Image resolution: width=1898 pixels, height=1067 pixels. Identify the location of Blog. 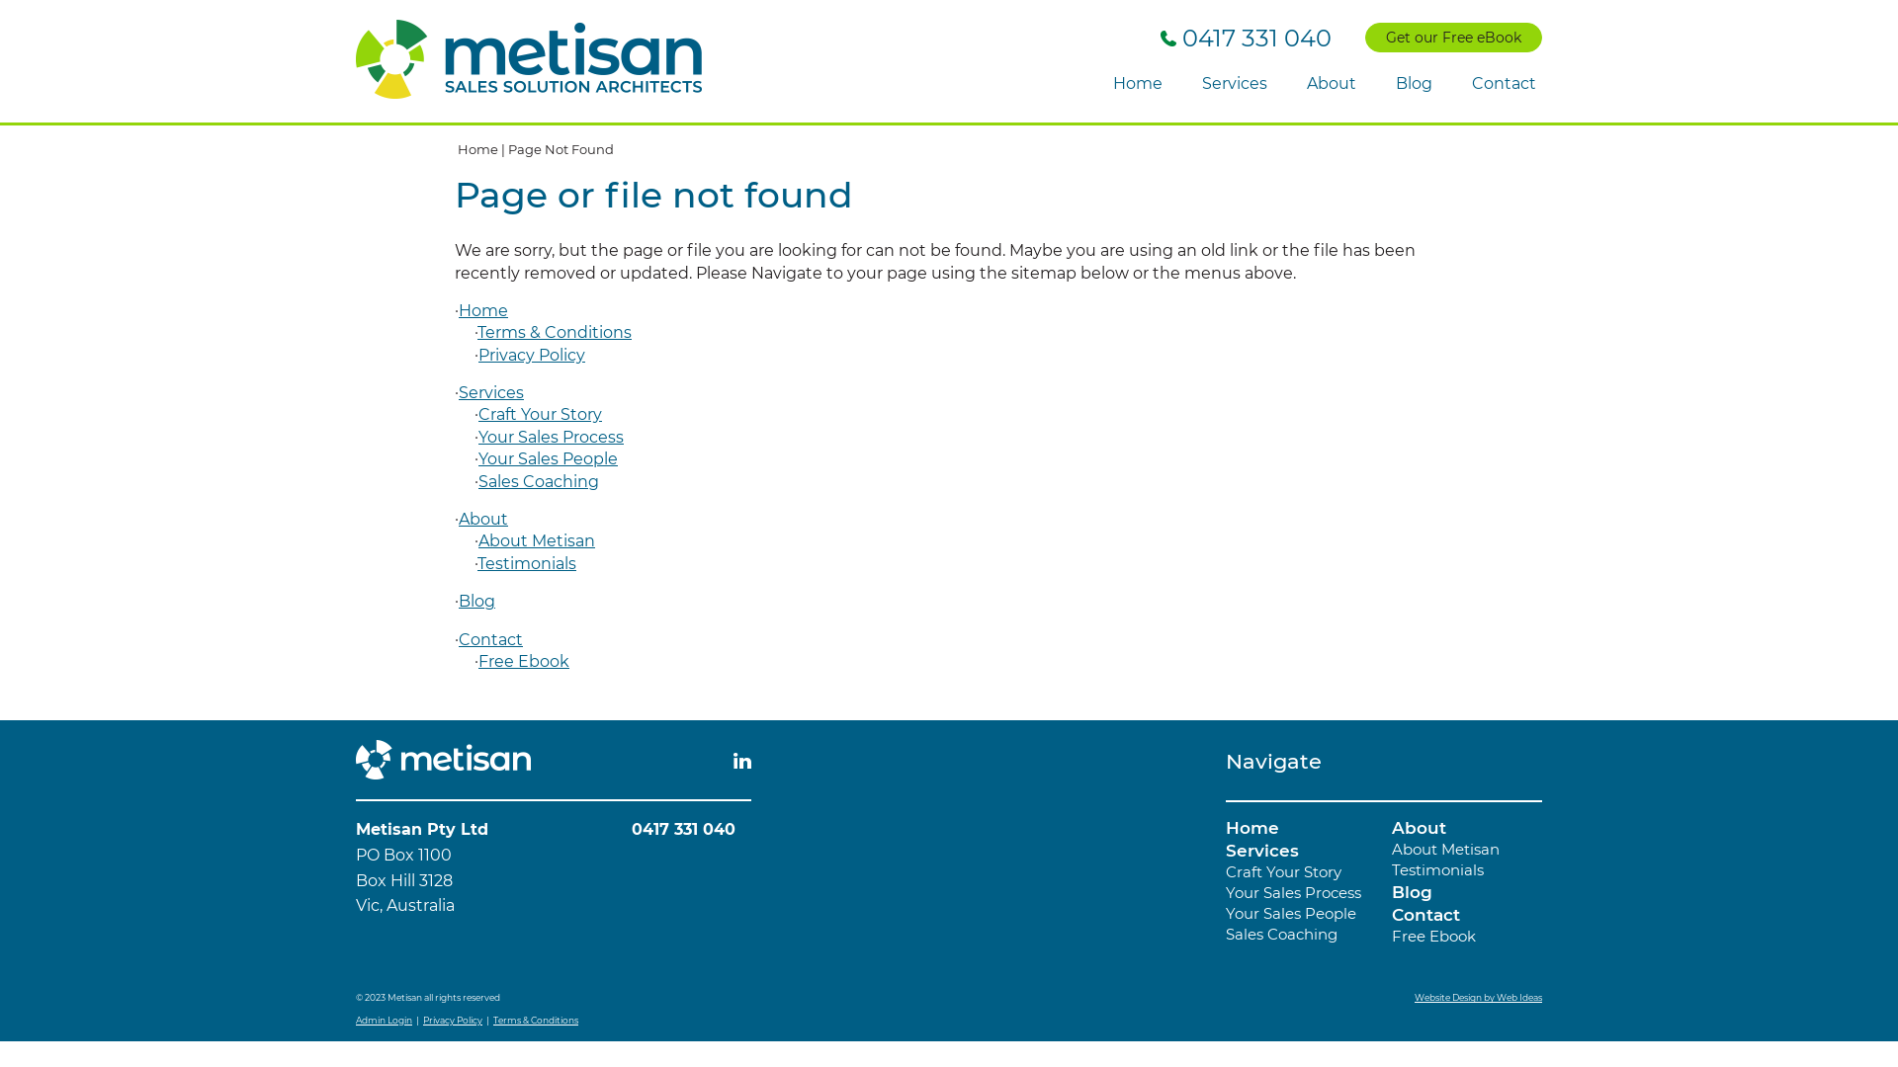
(1412, 892).